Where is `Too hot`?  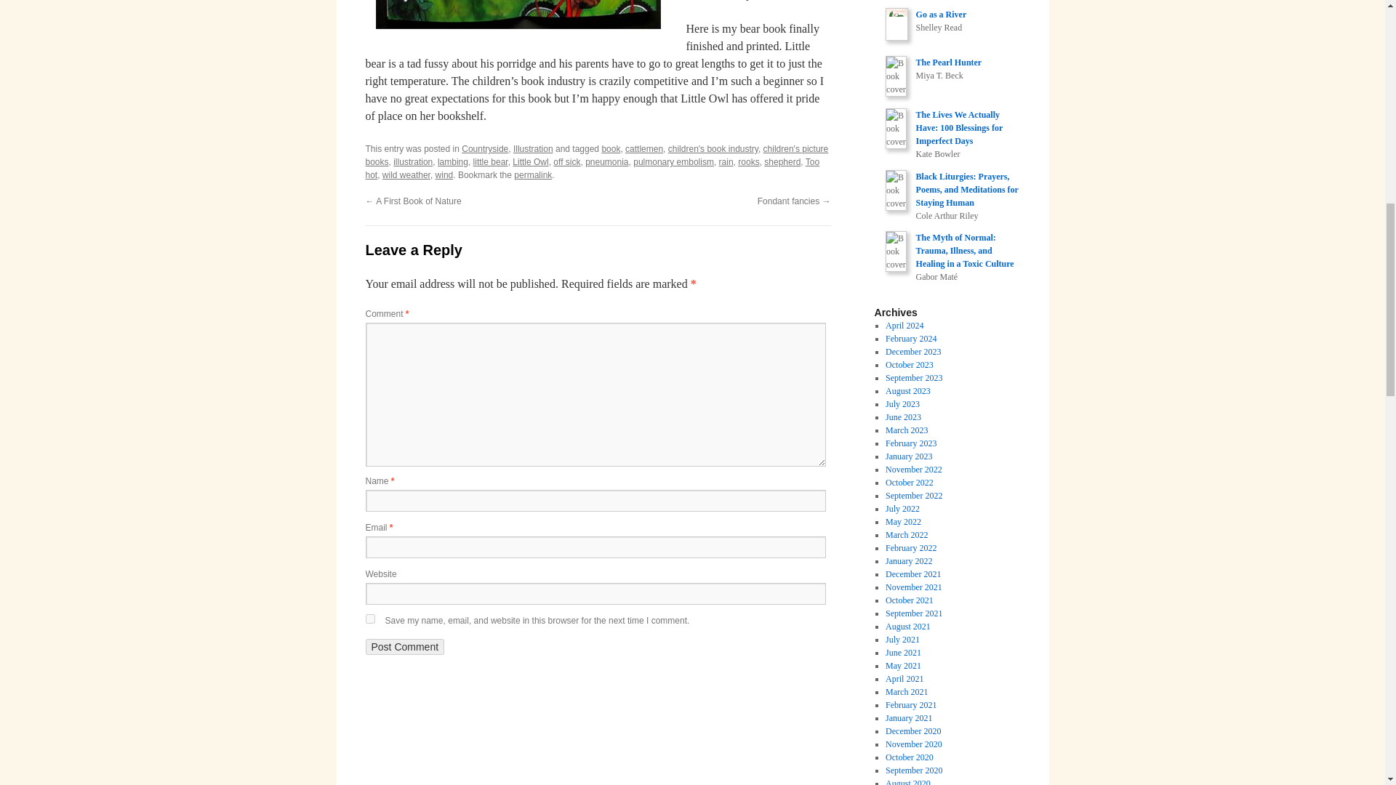 Too hot is located at coordinates (592, 169).